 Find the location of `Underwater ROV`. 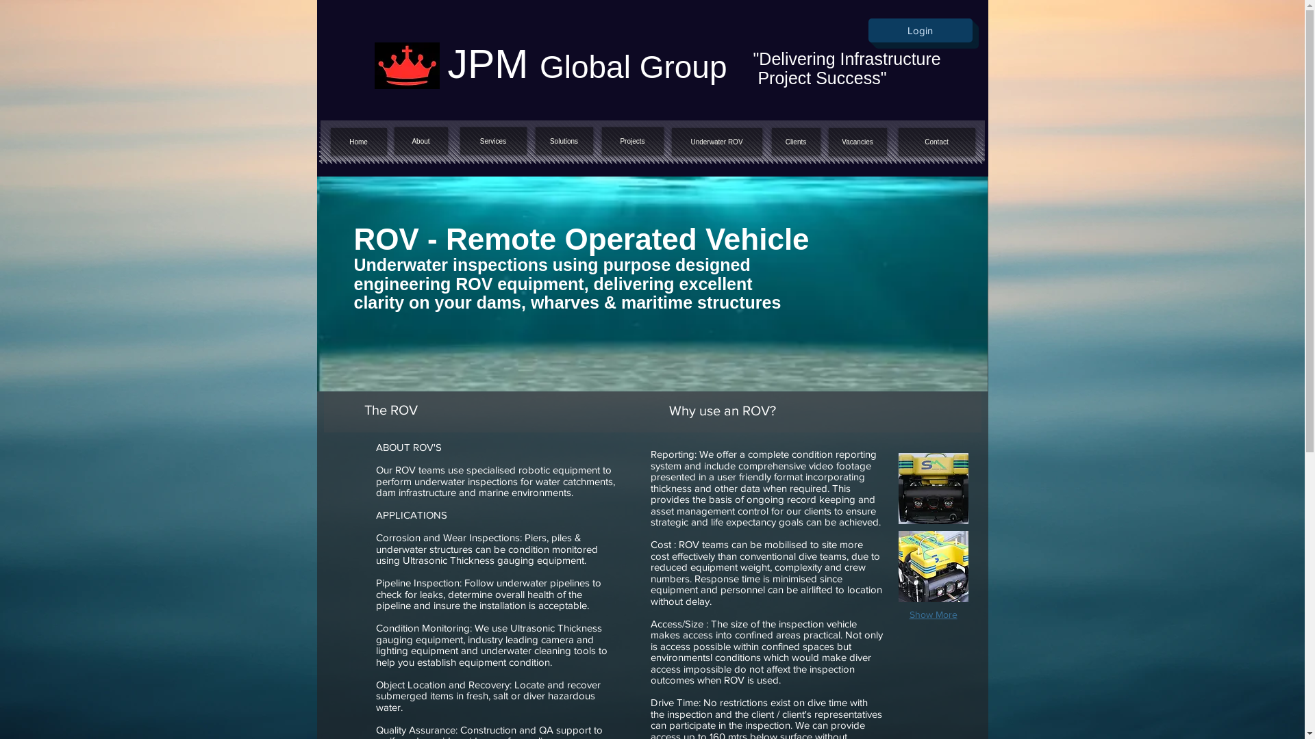

Underwater ROV is located at coordinates (716, 142).